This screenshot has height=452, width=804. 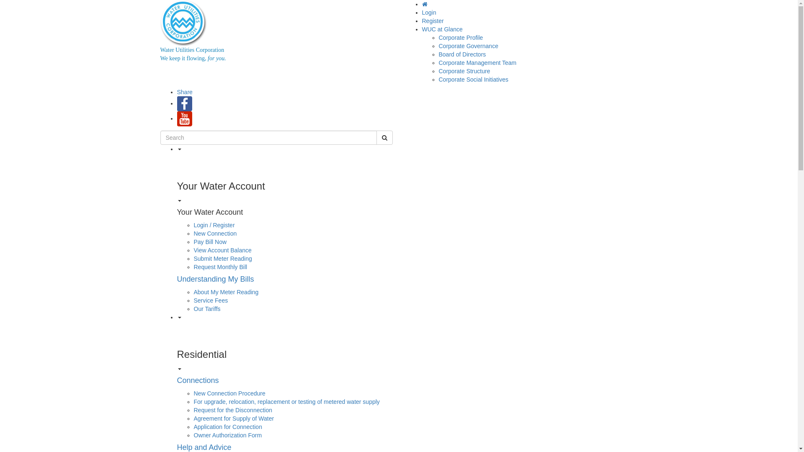 I want to click on Owner Authorization Form, so click(x=228, y=435).